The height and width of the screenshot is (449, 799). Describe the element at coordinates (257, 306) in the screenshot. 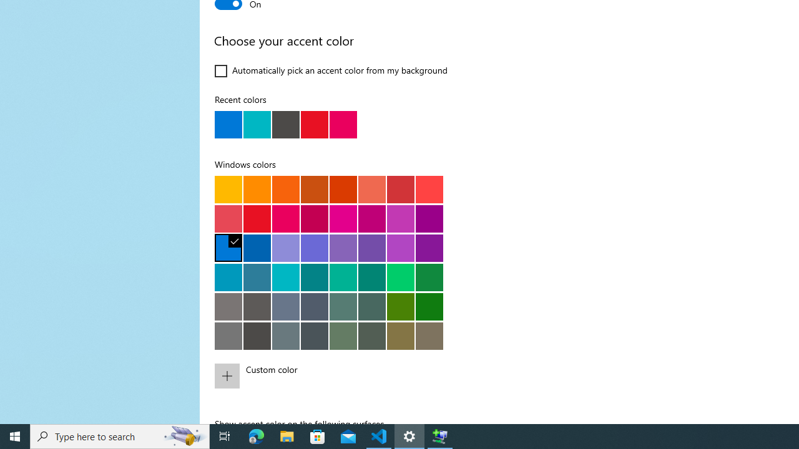

I see `Gray brown` at that location.